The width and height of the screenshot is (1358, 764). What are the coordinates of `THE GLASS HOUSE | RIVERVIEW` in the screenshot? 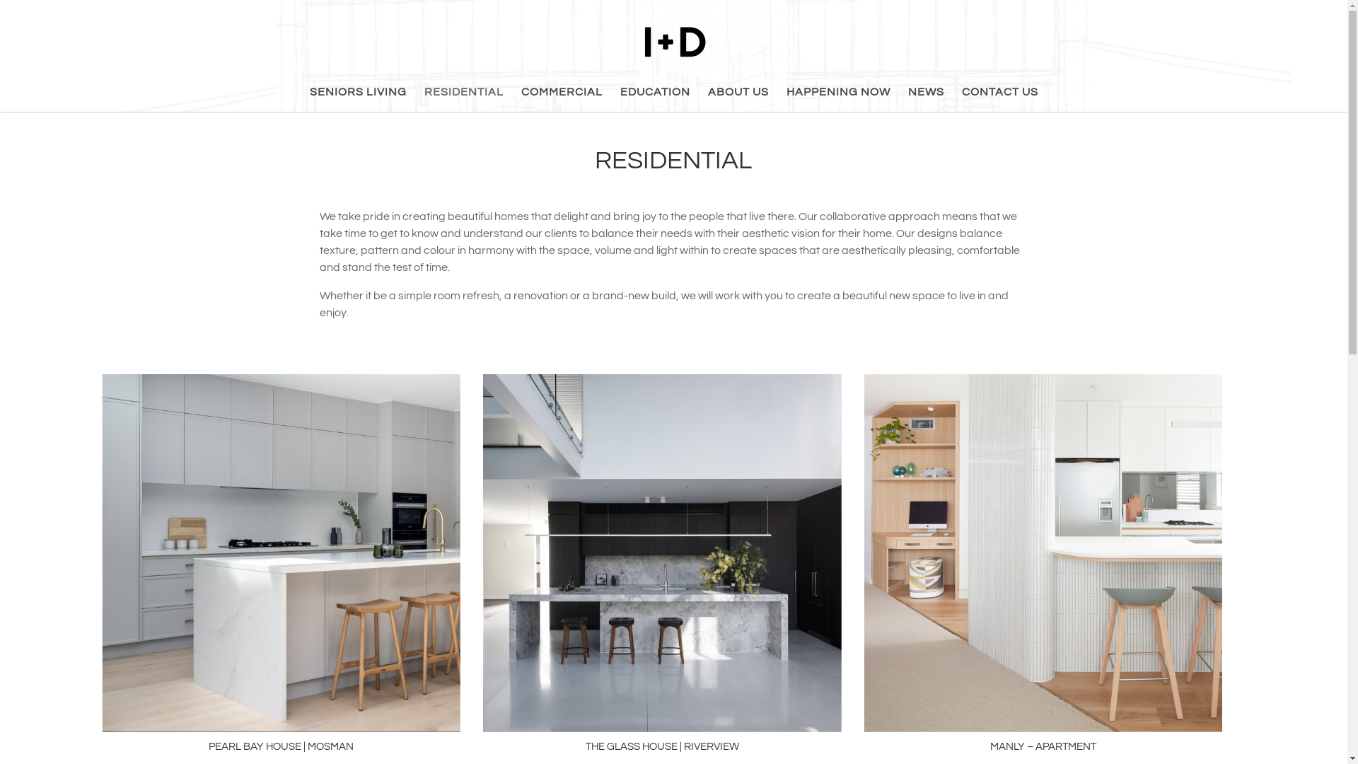 It's located at (662, 747).